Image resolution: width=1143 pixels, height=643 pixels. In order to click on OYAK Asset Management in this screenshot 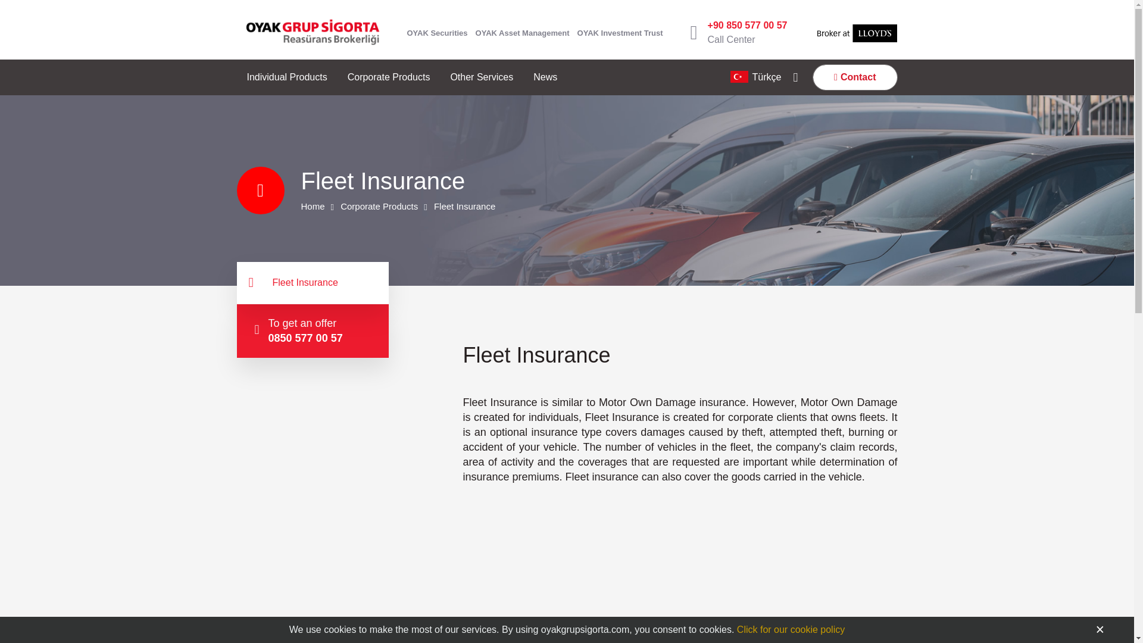, I will do `click(522, 32)`.